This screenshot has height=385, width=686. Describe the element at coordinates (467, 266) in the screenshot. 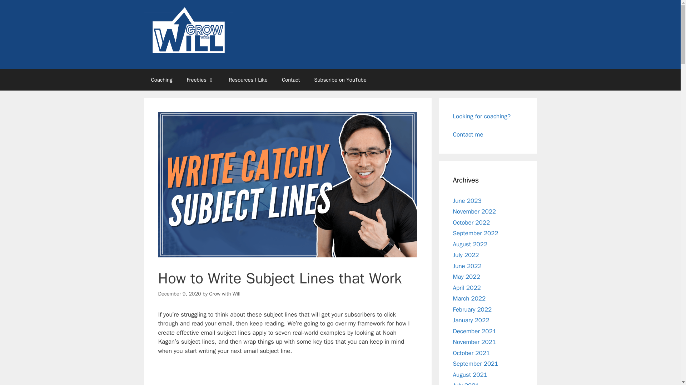

I see `June 2022` at that location.